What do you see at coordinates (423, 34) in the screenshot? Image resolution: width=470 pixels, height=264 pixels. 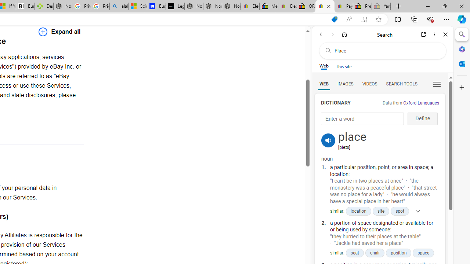 I see `Open link in new tab` at bounding box center [423, 34].